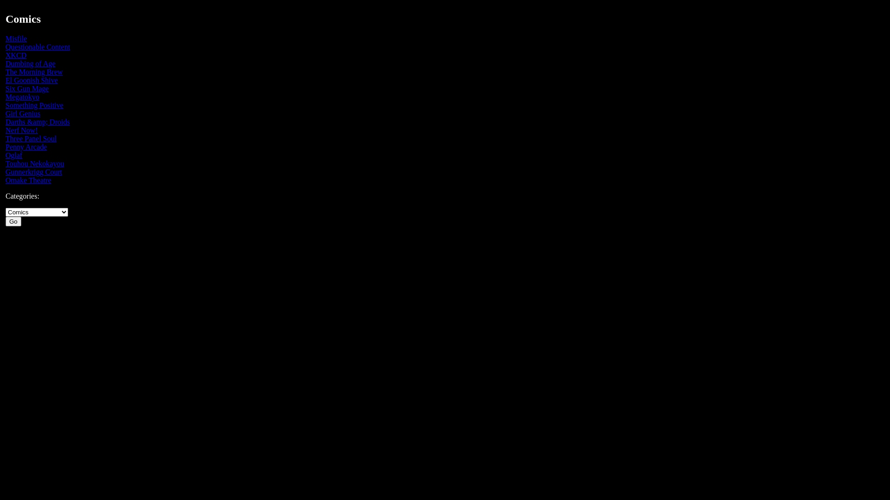 Image resolution: width=890 pixels, height=500 pixels. What do you see at coordinates (38, 47) in the screenshot?
I see `Questionable Content` at bounding box center [38, 47].